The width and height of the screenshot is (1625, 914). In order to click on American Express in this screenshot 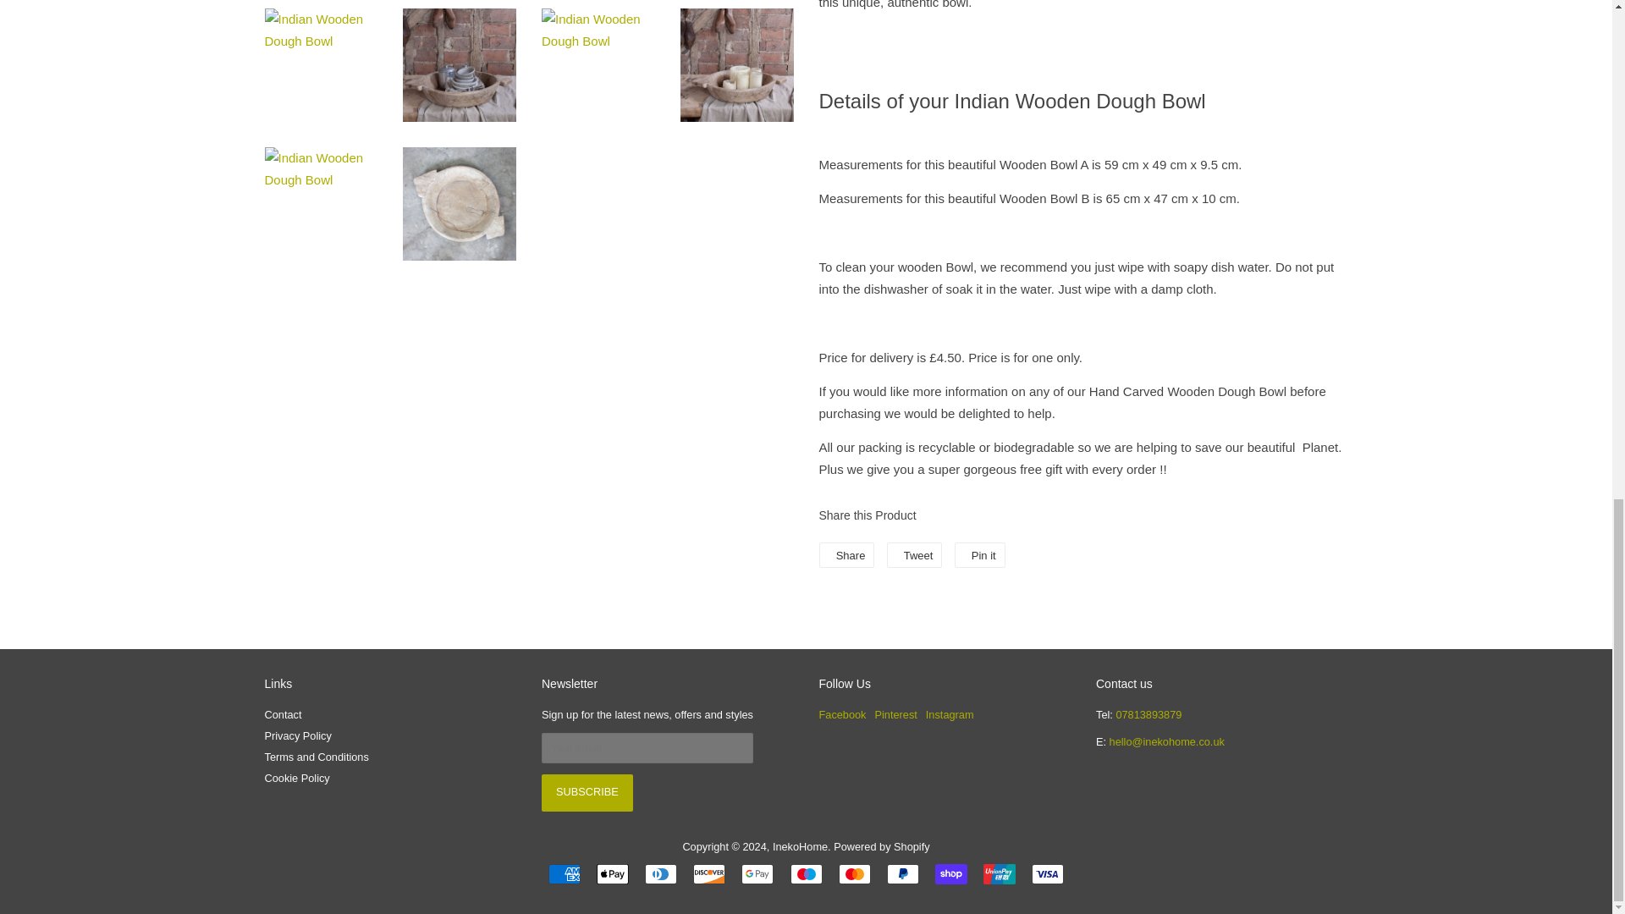, I will do `click(564, 873)`.